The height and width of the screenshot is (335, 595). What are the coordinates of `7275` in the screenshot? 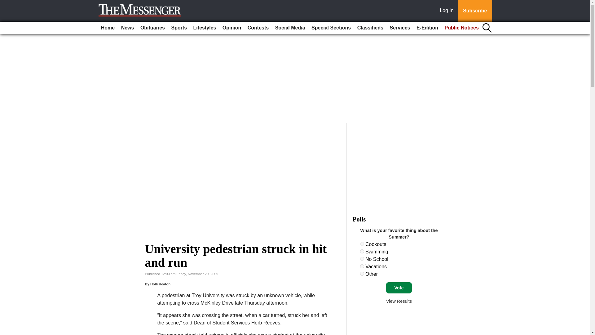 It's located at (362, 251).